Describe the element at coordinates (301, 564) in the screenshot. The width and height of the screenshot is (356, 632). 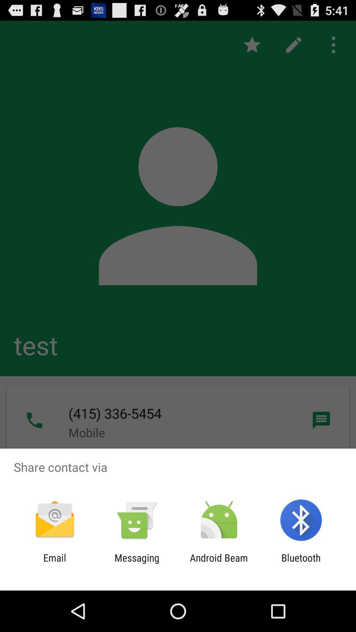
I see `click the app to the right of the android beam app` at that location.